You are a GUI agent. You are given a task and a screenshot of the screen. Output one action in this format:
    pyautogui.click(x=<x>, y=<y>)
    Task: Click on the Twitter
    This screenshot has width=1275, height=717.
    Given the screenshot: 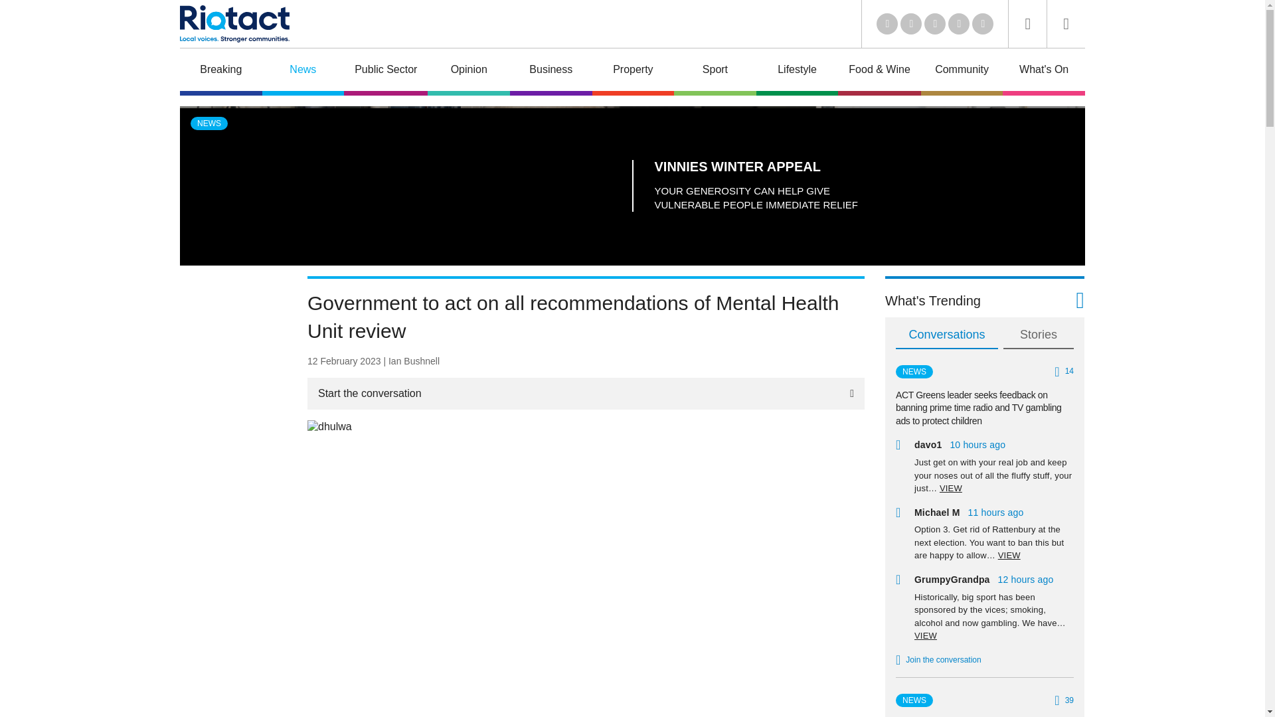 What is the action you would take?
    pyautogui.click(x=911, y=24)
    